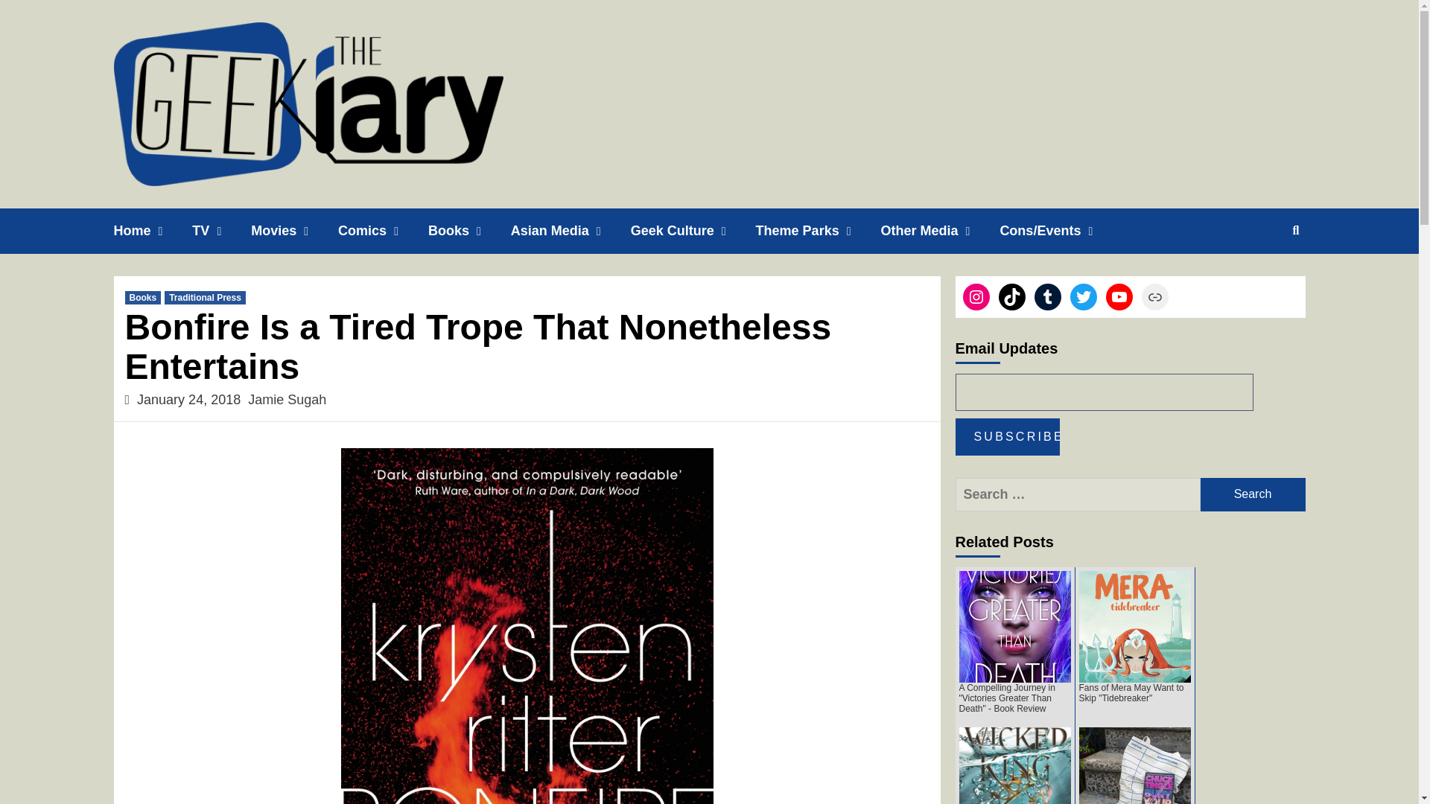 Image resolution: width=1430 pixels, height=804 pixels. What do you see at coordinates (152, 231) in the screenshot?
I see `Home` at bounding box center [152, 231].